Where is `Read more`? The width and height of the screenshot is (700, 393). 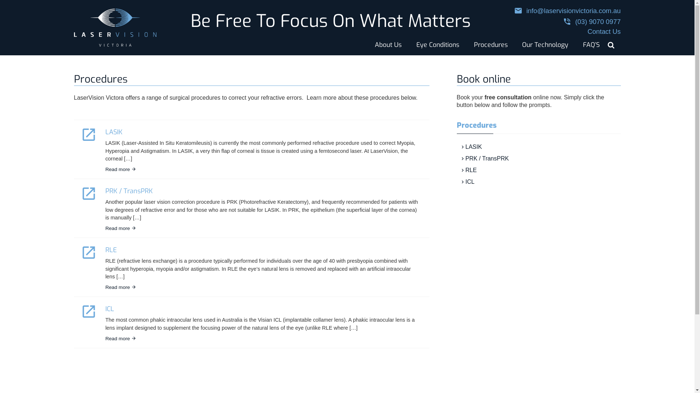
Read more is located at coordinates (121, 339).